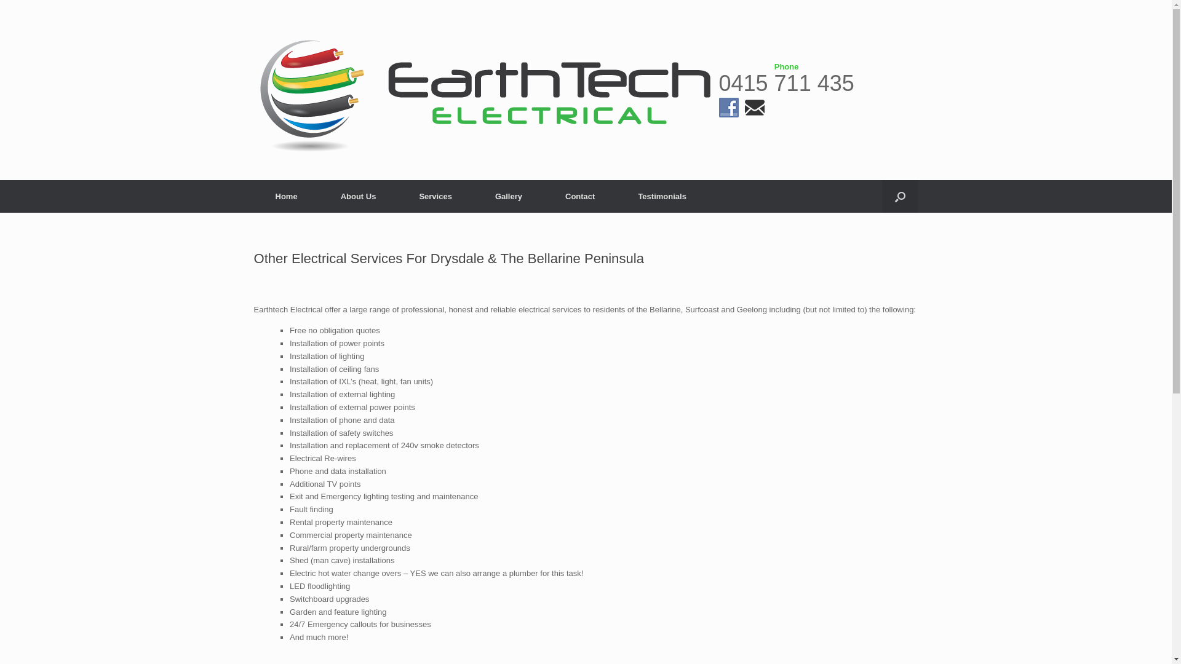 This screenshot has width=1181, height=664. Describe the element at coordinates (286, 197) in the screenshot. I see `Home` at that location.